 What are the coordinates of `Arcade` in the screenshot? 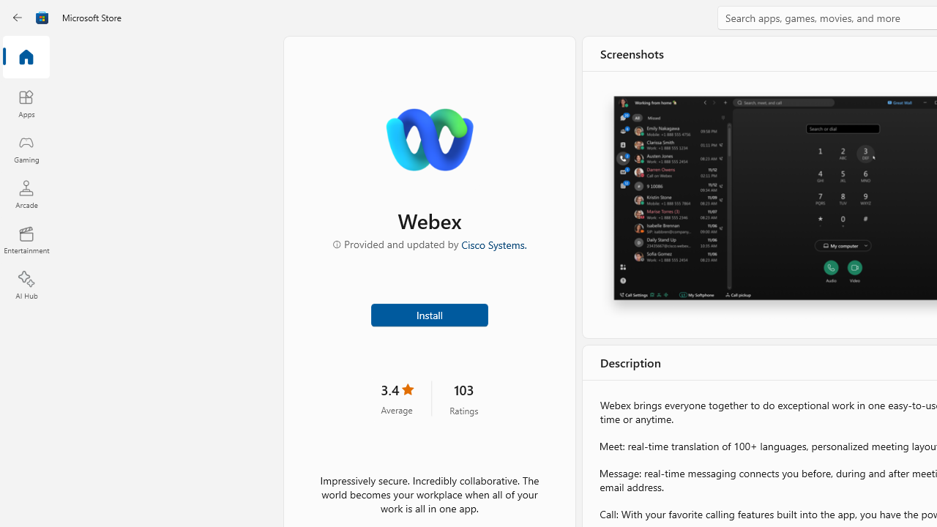 It's located at (26, 194).